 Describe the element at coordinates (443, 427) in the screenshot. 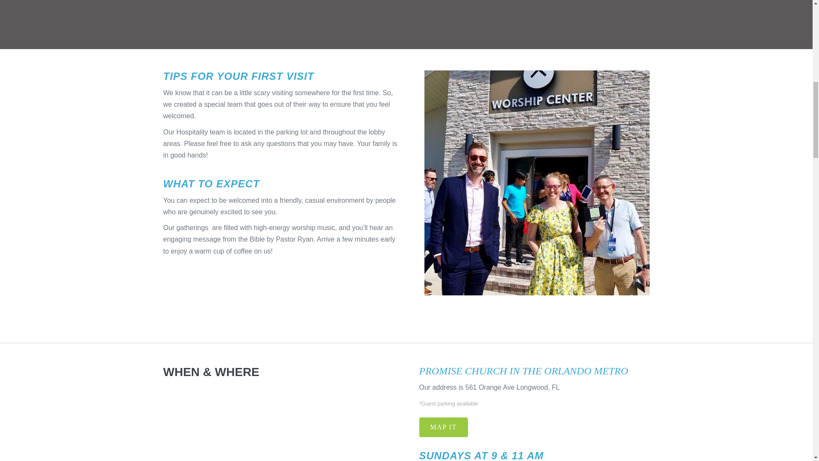

I see `MAP IT` at that location.